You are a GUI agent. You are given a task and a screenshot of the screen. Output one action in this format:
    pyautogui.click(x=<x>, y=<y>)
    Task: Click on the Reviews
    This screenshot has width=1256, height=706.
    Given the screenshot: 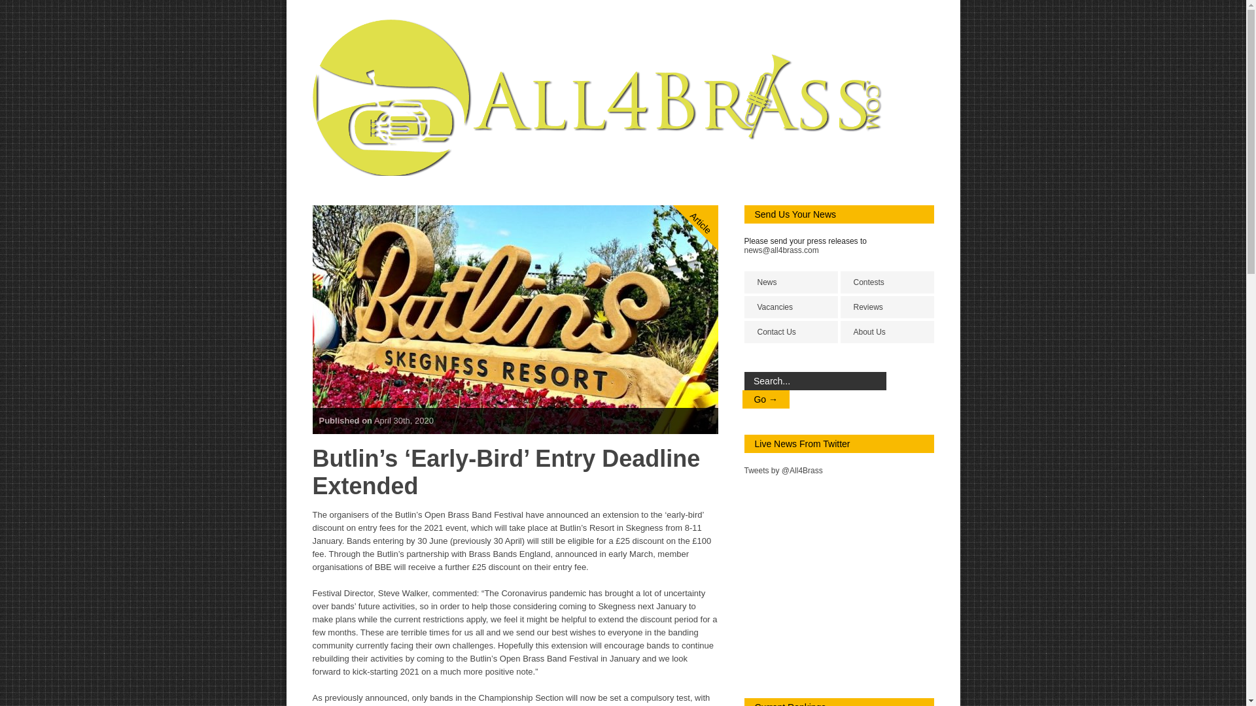 What is the action you would take?
    pyautogui.click(x=886, y=307)
    